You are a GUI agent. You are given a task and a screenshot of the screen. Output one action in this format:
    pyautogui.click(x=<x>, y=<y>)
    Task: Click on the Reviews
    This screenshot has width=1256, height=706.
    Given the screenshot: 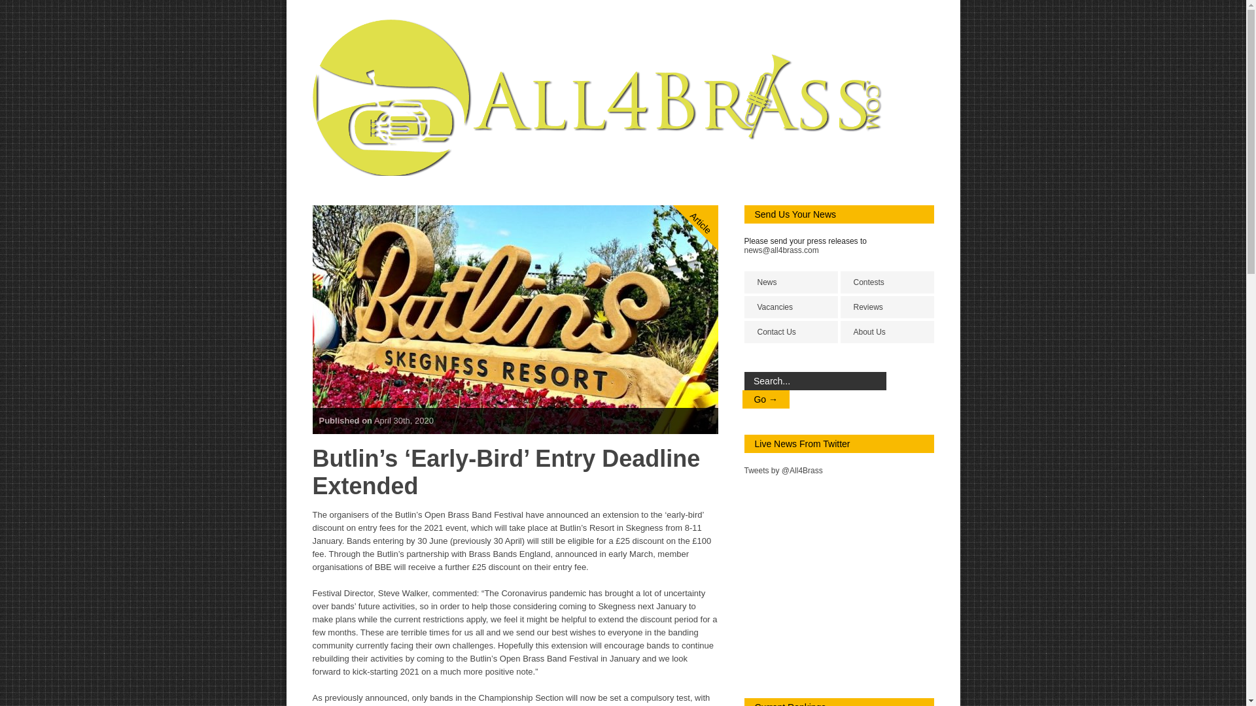 What is the action you would take?
    pyautogui.click(x=886, y=307)
    